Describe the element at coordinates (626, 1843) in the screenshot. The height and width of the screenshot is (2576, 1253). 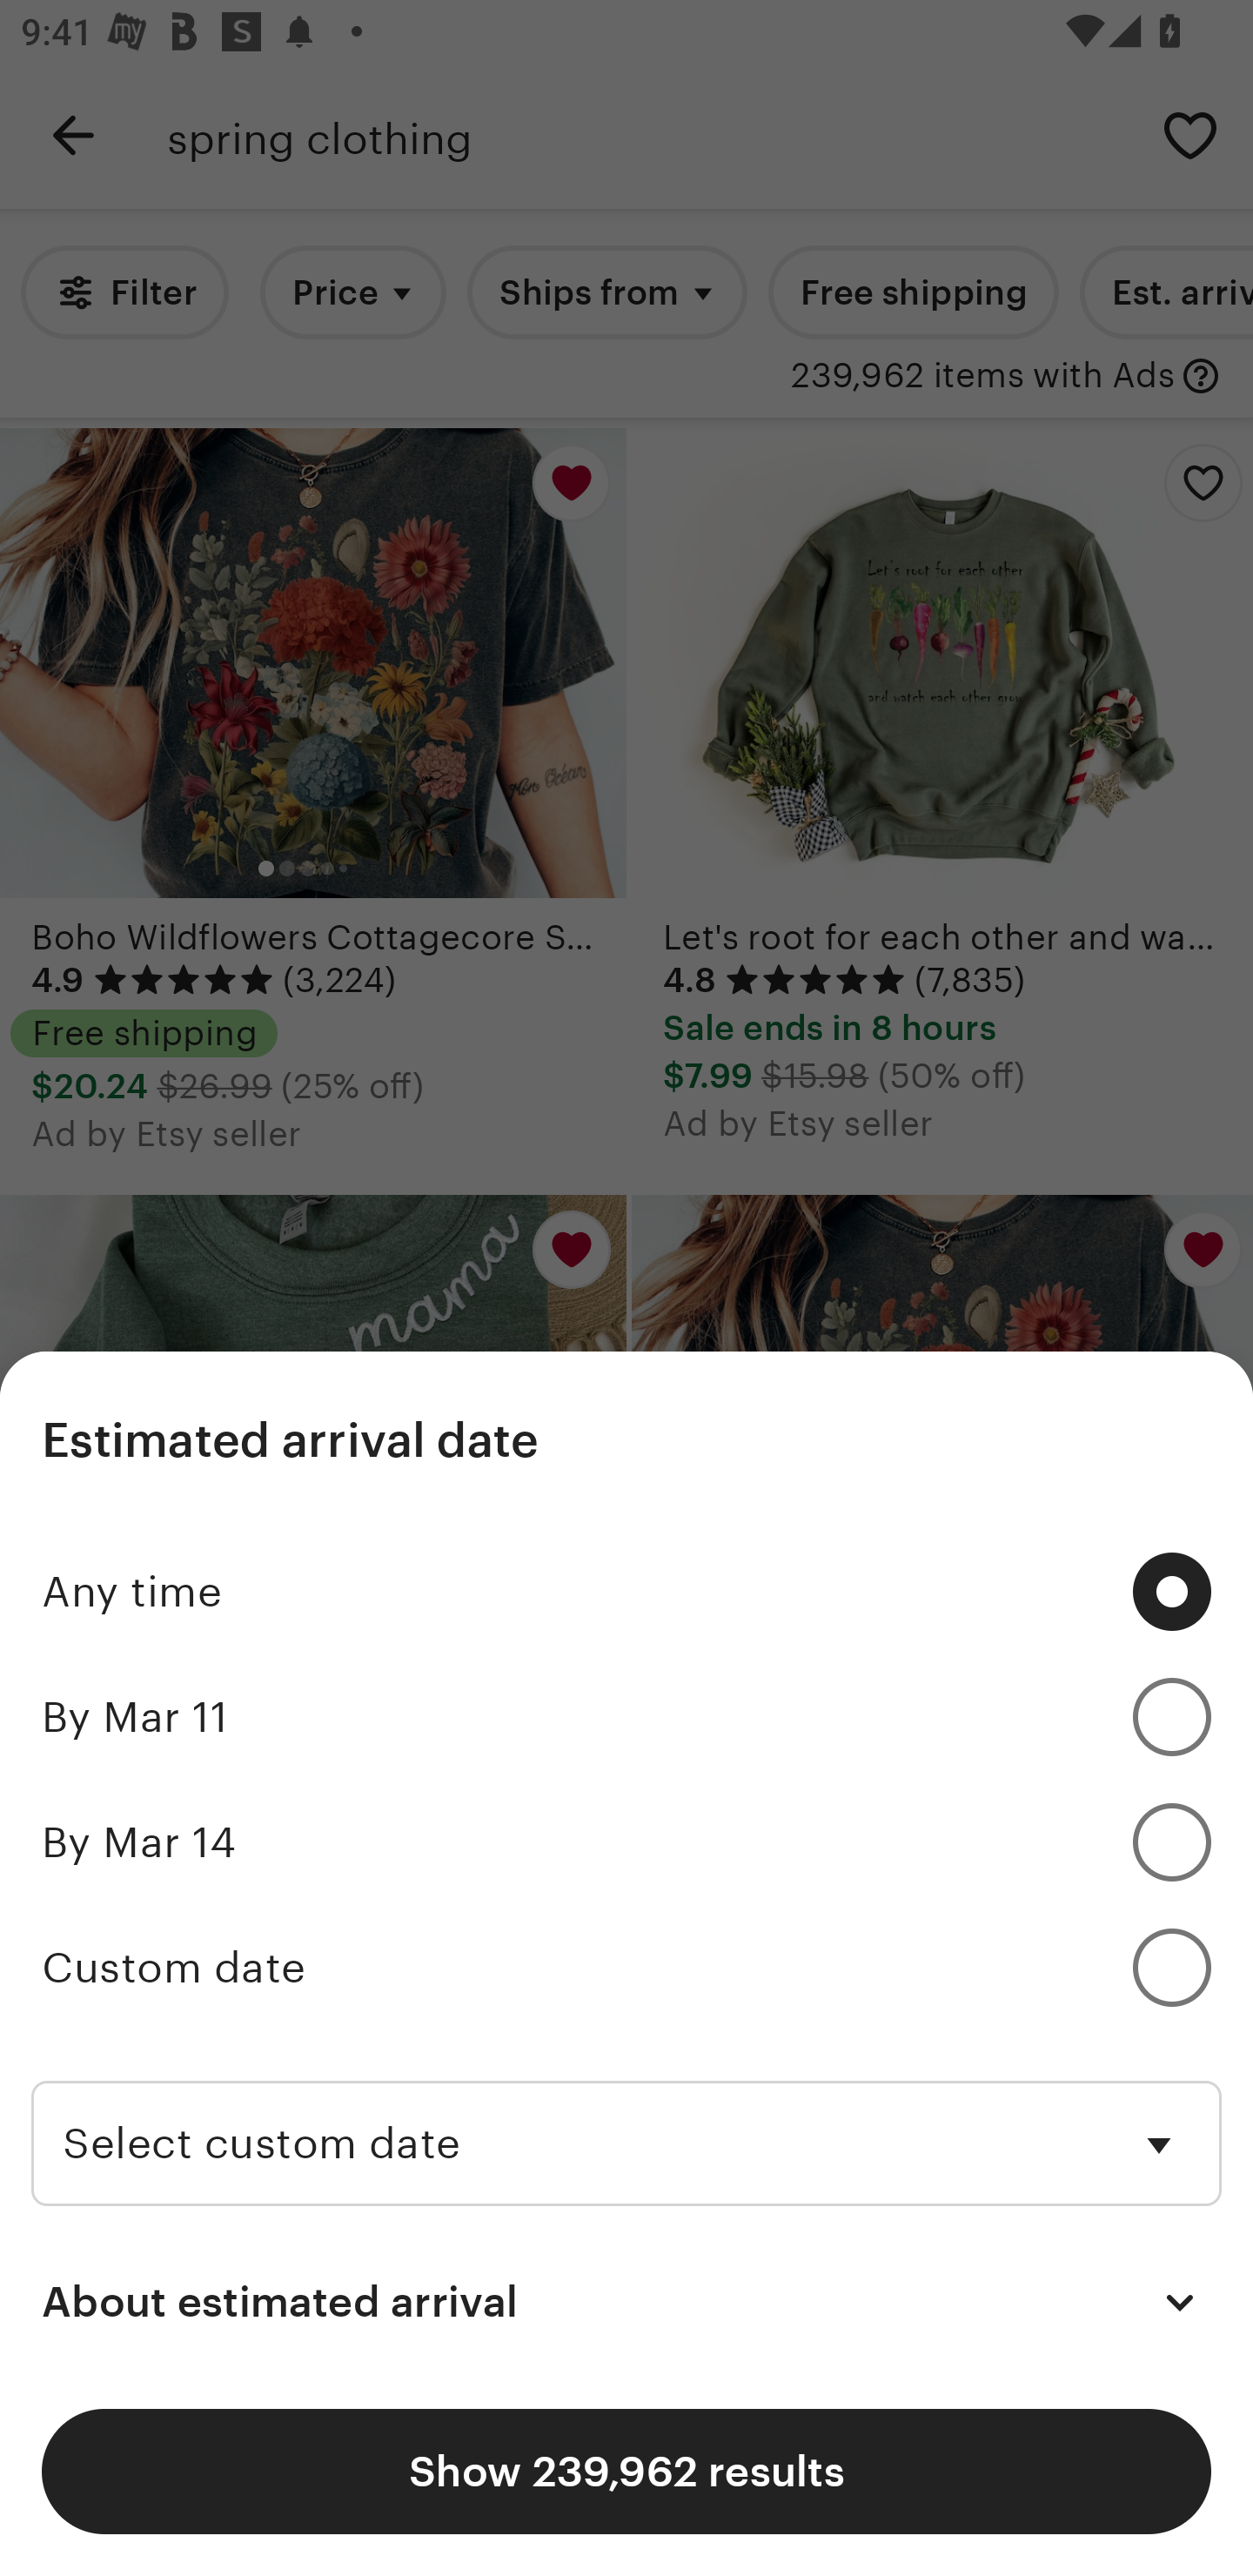
I see `By Mar 14` at that location.